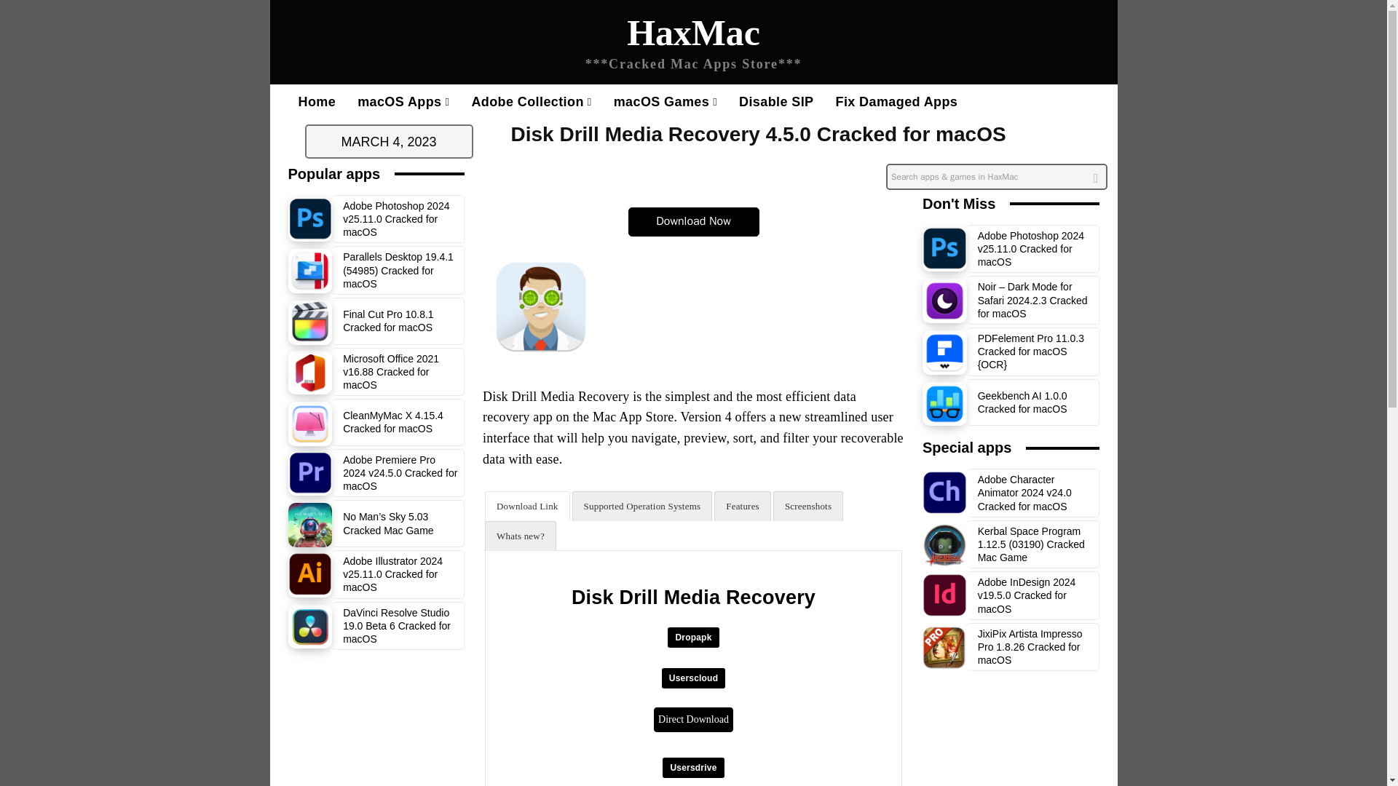 The width and height of the screenshot is (1398, 786). Describe the element at coordinates (390, 371) in the screenshot. I see `Microsoft Office 2021 v16.88 Cracked for macOS` at that location.